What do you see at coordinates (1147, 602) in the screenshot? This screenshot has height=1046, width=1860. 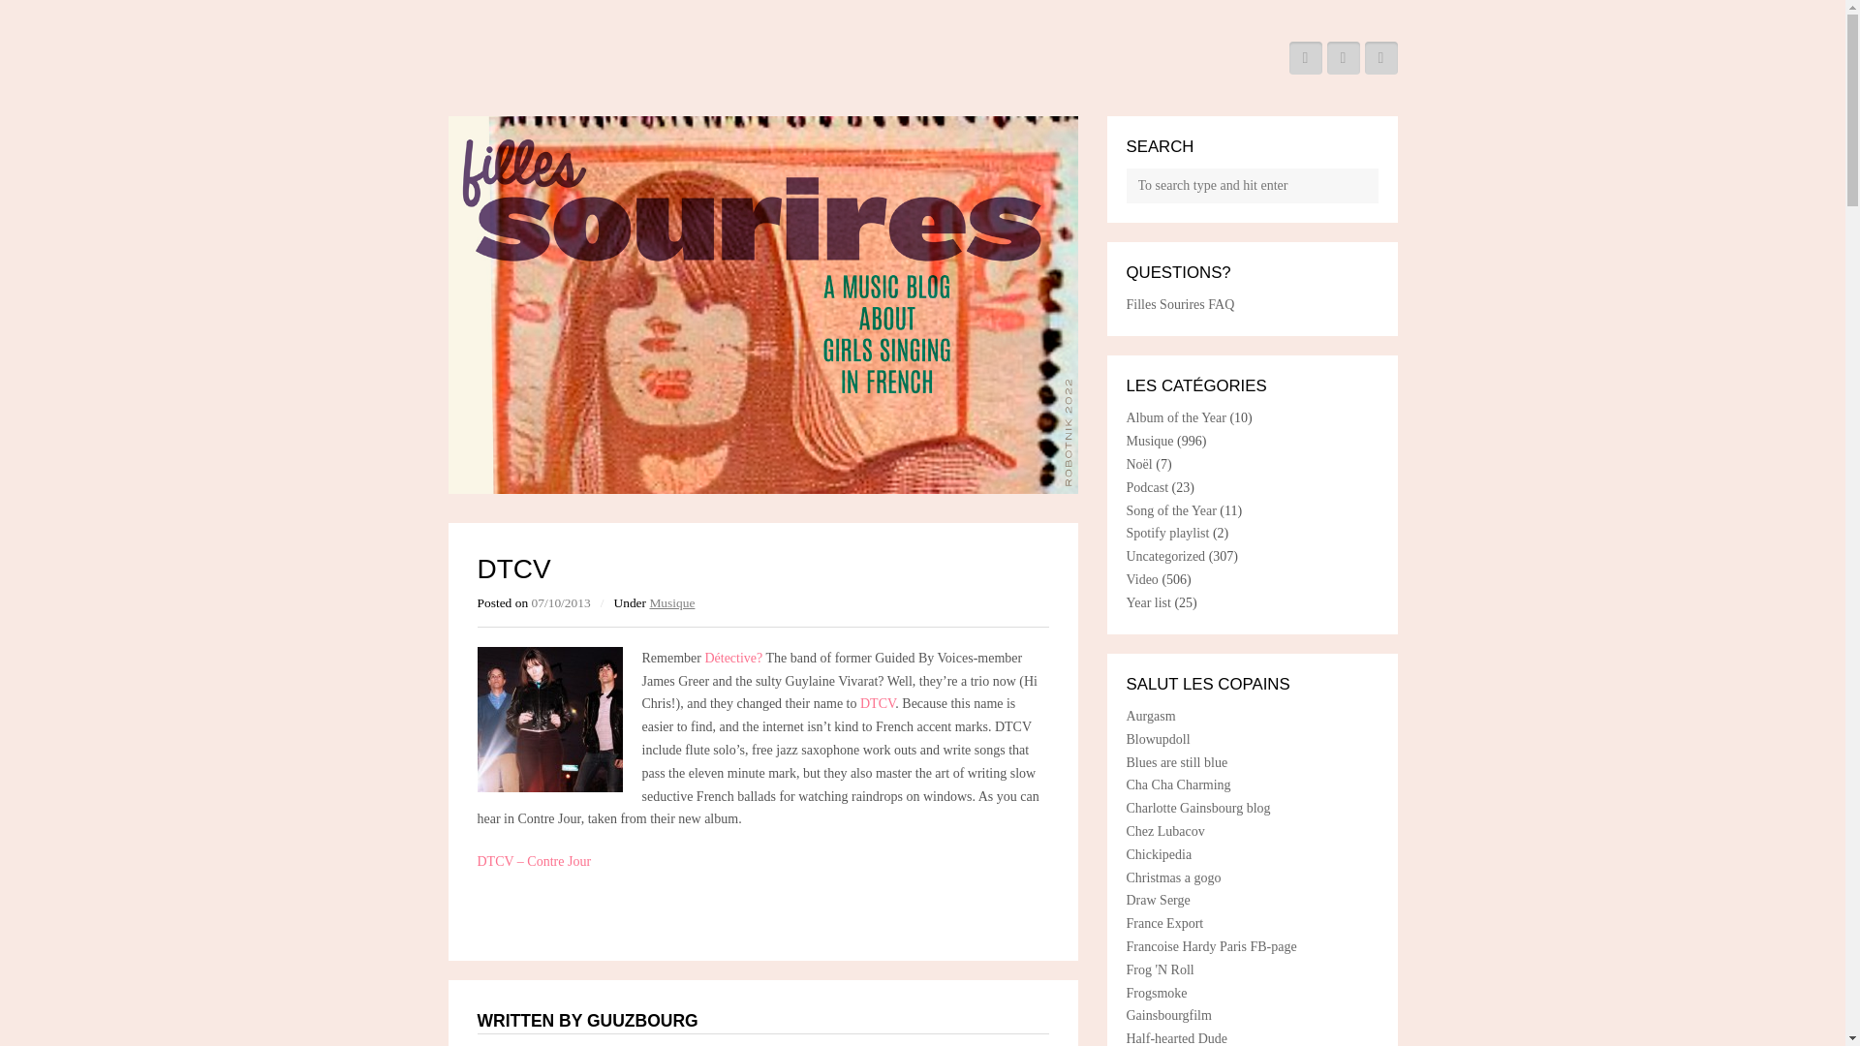 I see `Year list` at bounding box center [1147, 602].